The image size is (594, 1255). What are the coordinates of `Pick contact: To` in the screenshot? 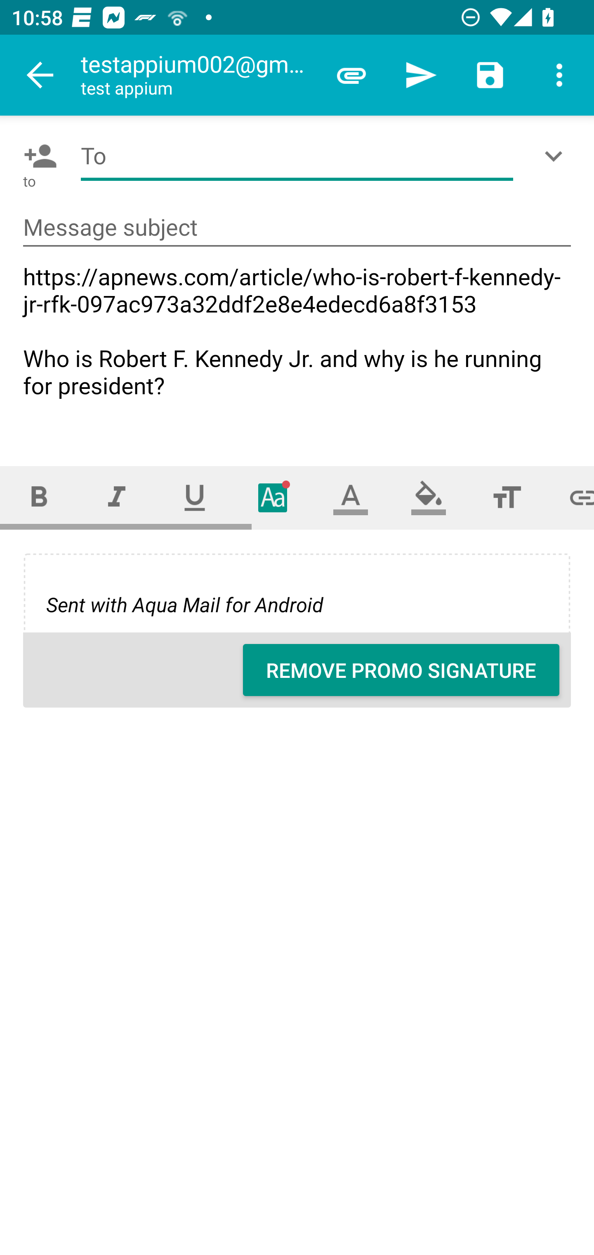 It's located at (37, 156).